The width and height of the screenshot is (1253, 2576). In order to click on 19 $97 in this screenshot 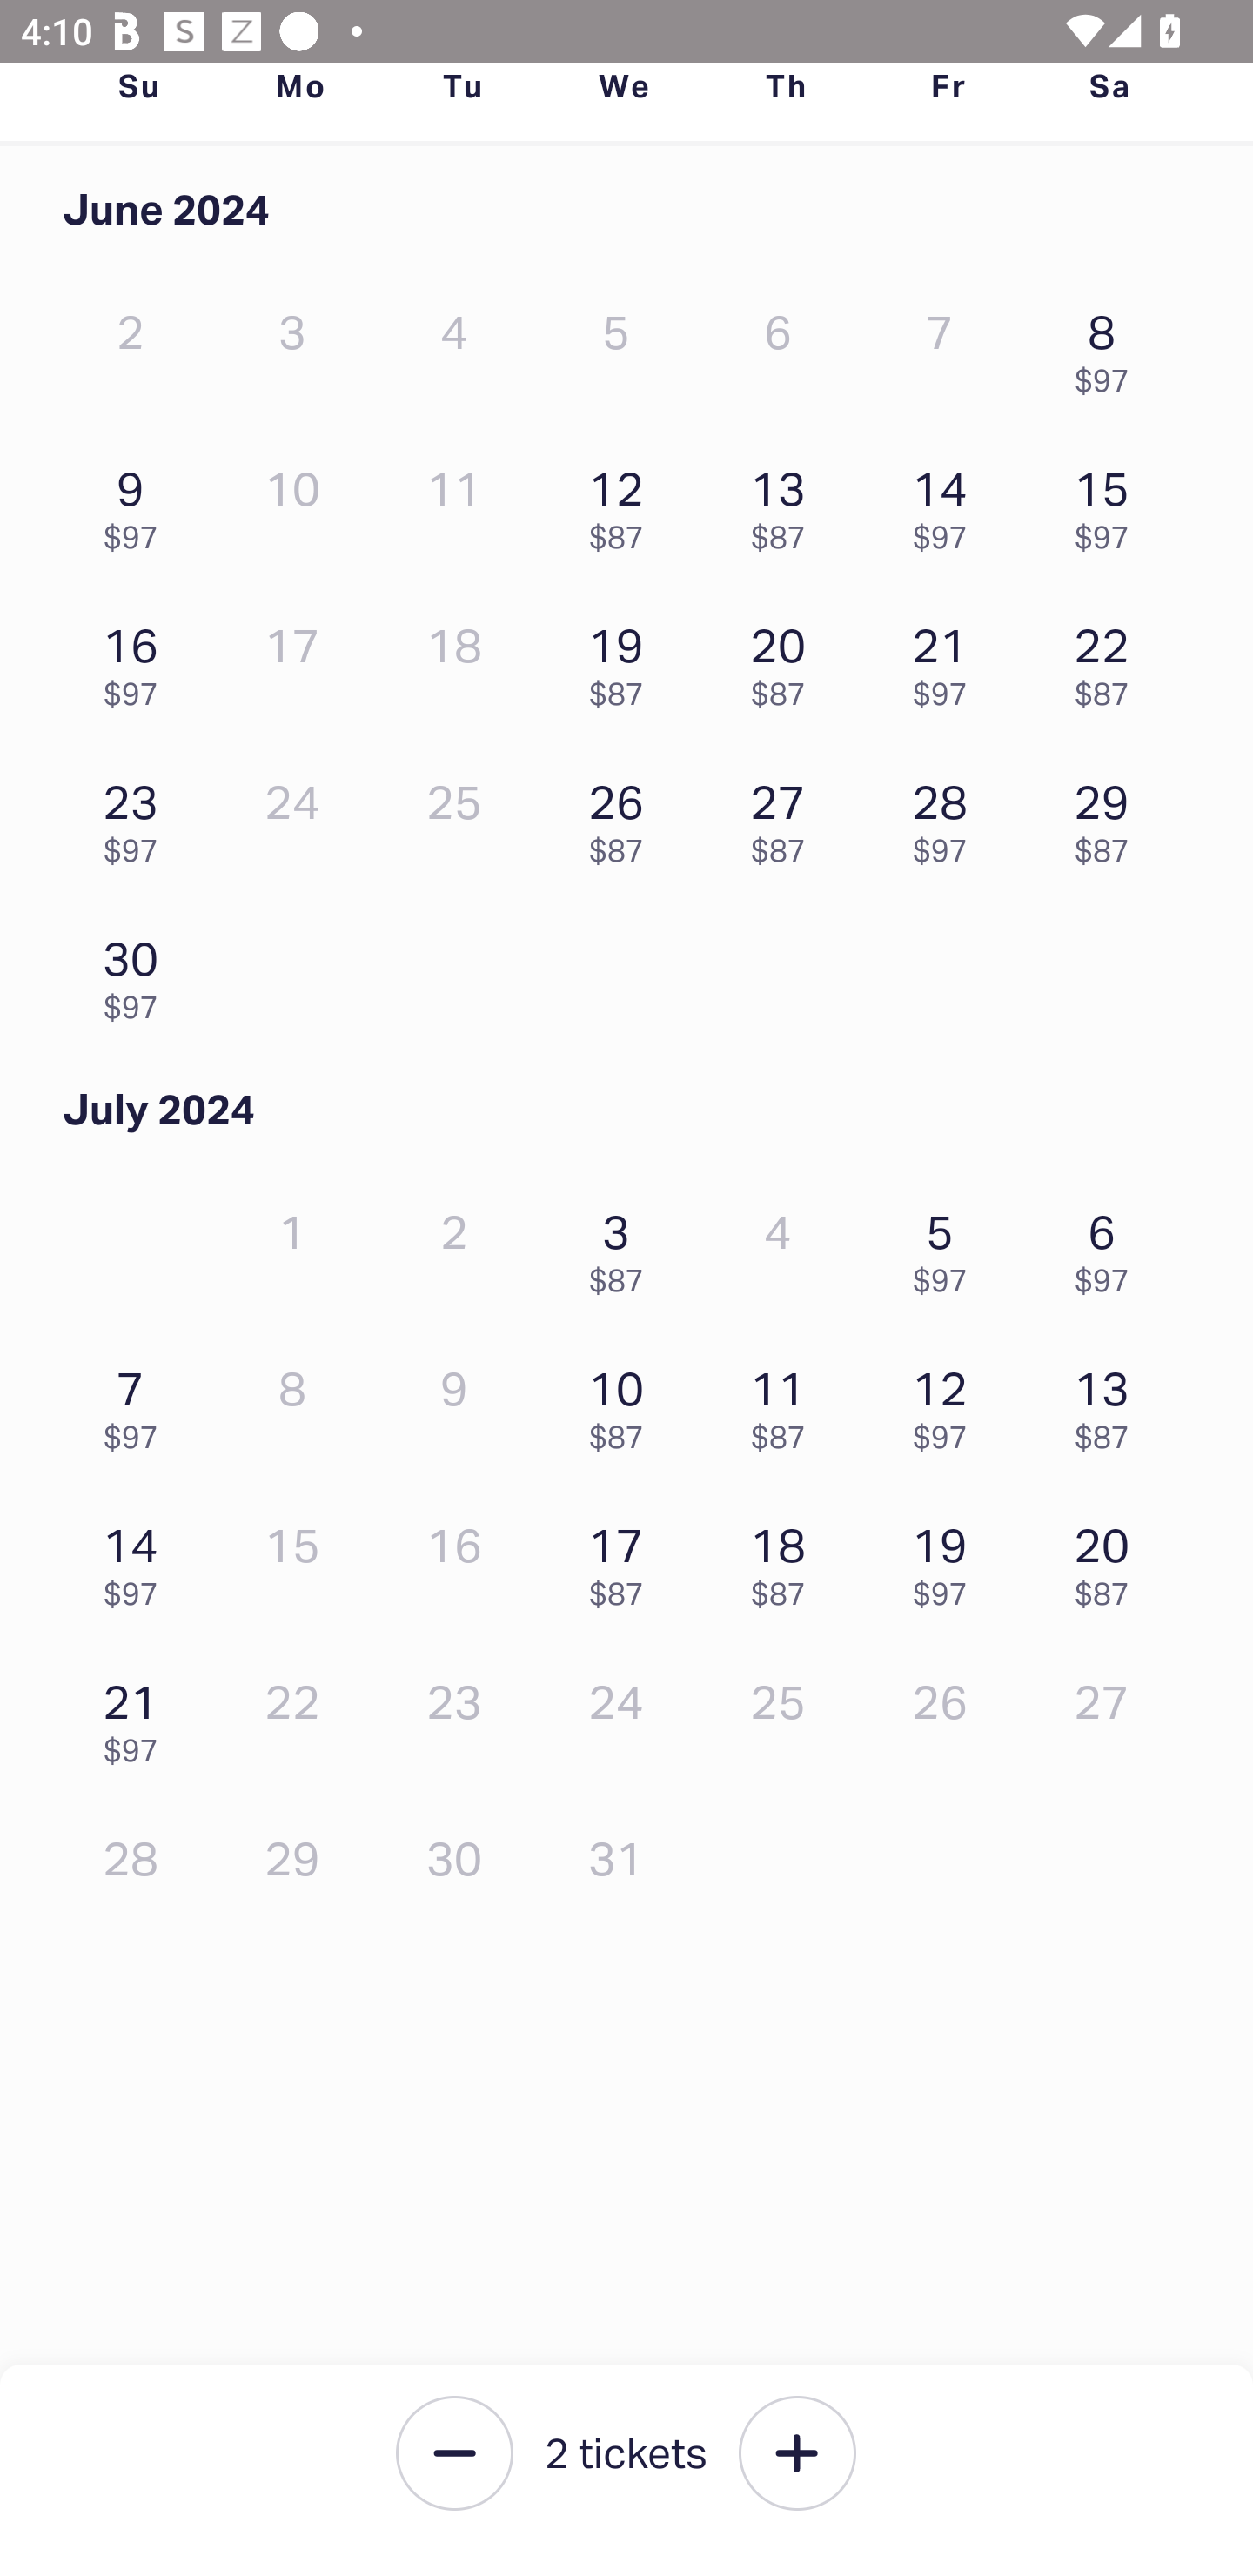, I will do `click(948, 1560)`.